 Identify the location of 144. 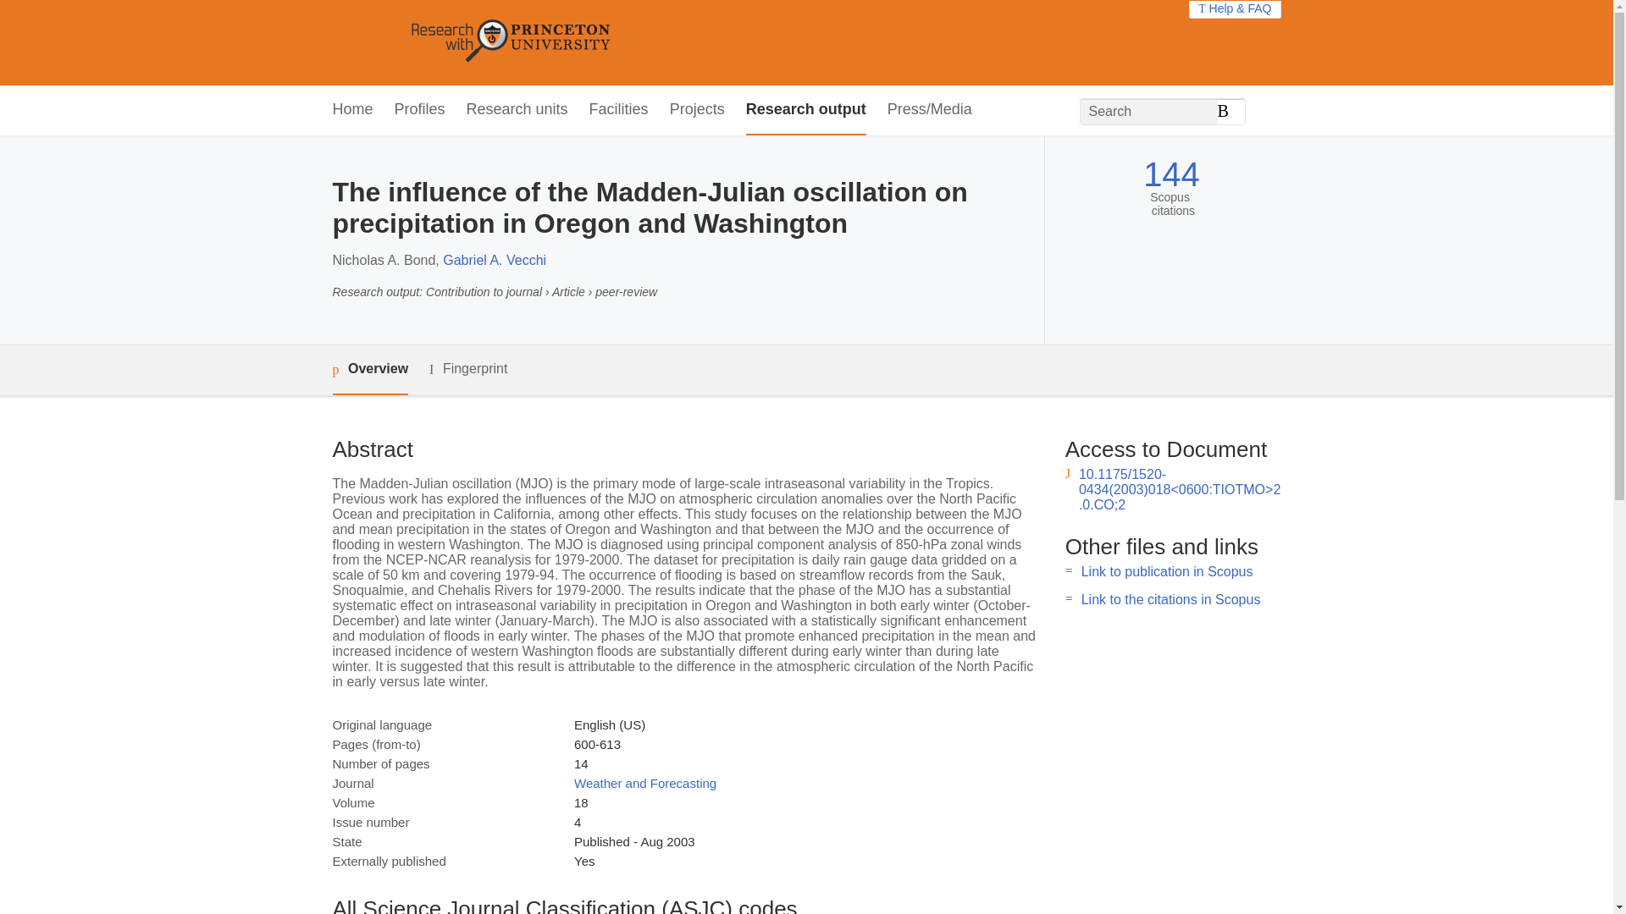
(1170, 174).